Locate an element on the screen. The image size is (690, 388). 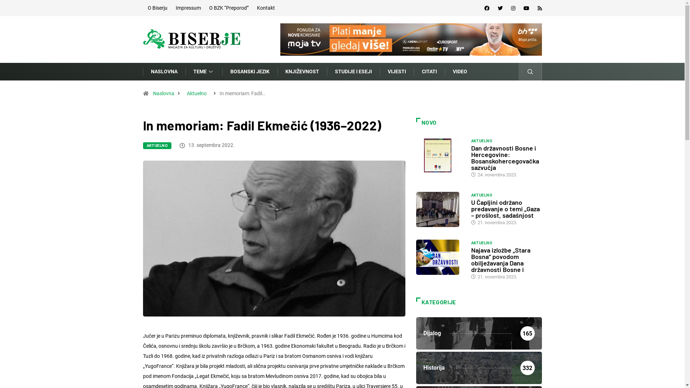
AKTUELNO is located at coordinates (482, 243).